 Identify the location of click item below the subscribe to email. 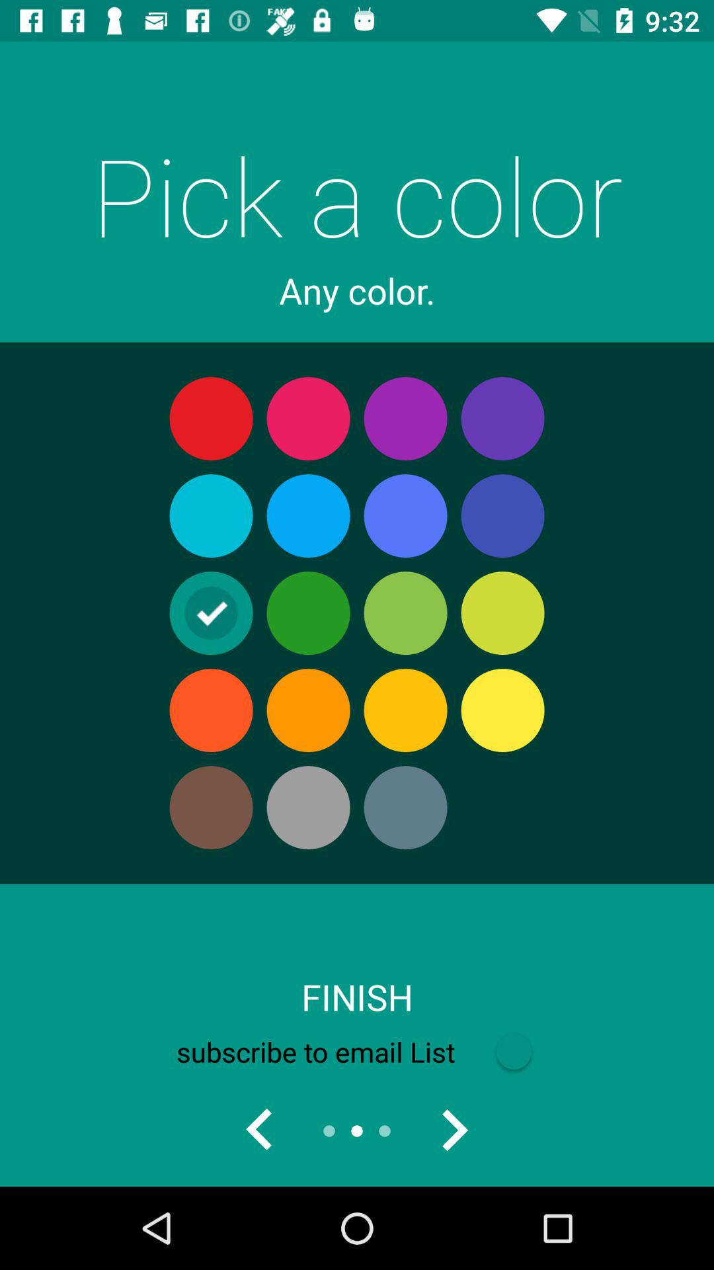
(454, 1131).